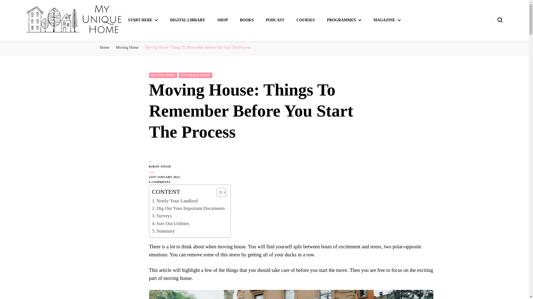 The width and height of the screenshot is (533, 299). What do you see at coordinates (162, 215) in the screenshot?
I see `Surveys` at bounding box center [162, 215].